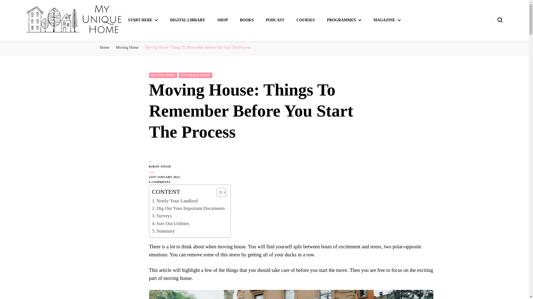 The width and height of the screenshot is (533, 299). What do you see at coordinates (162, 215) in the screenshot?
I see `Surveys` at bounding box center [162, 215].